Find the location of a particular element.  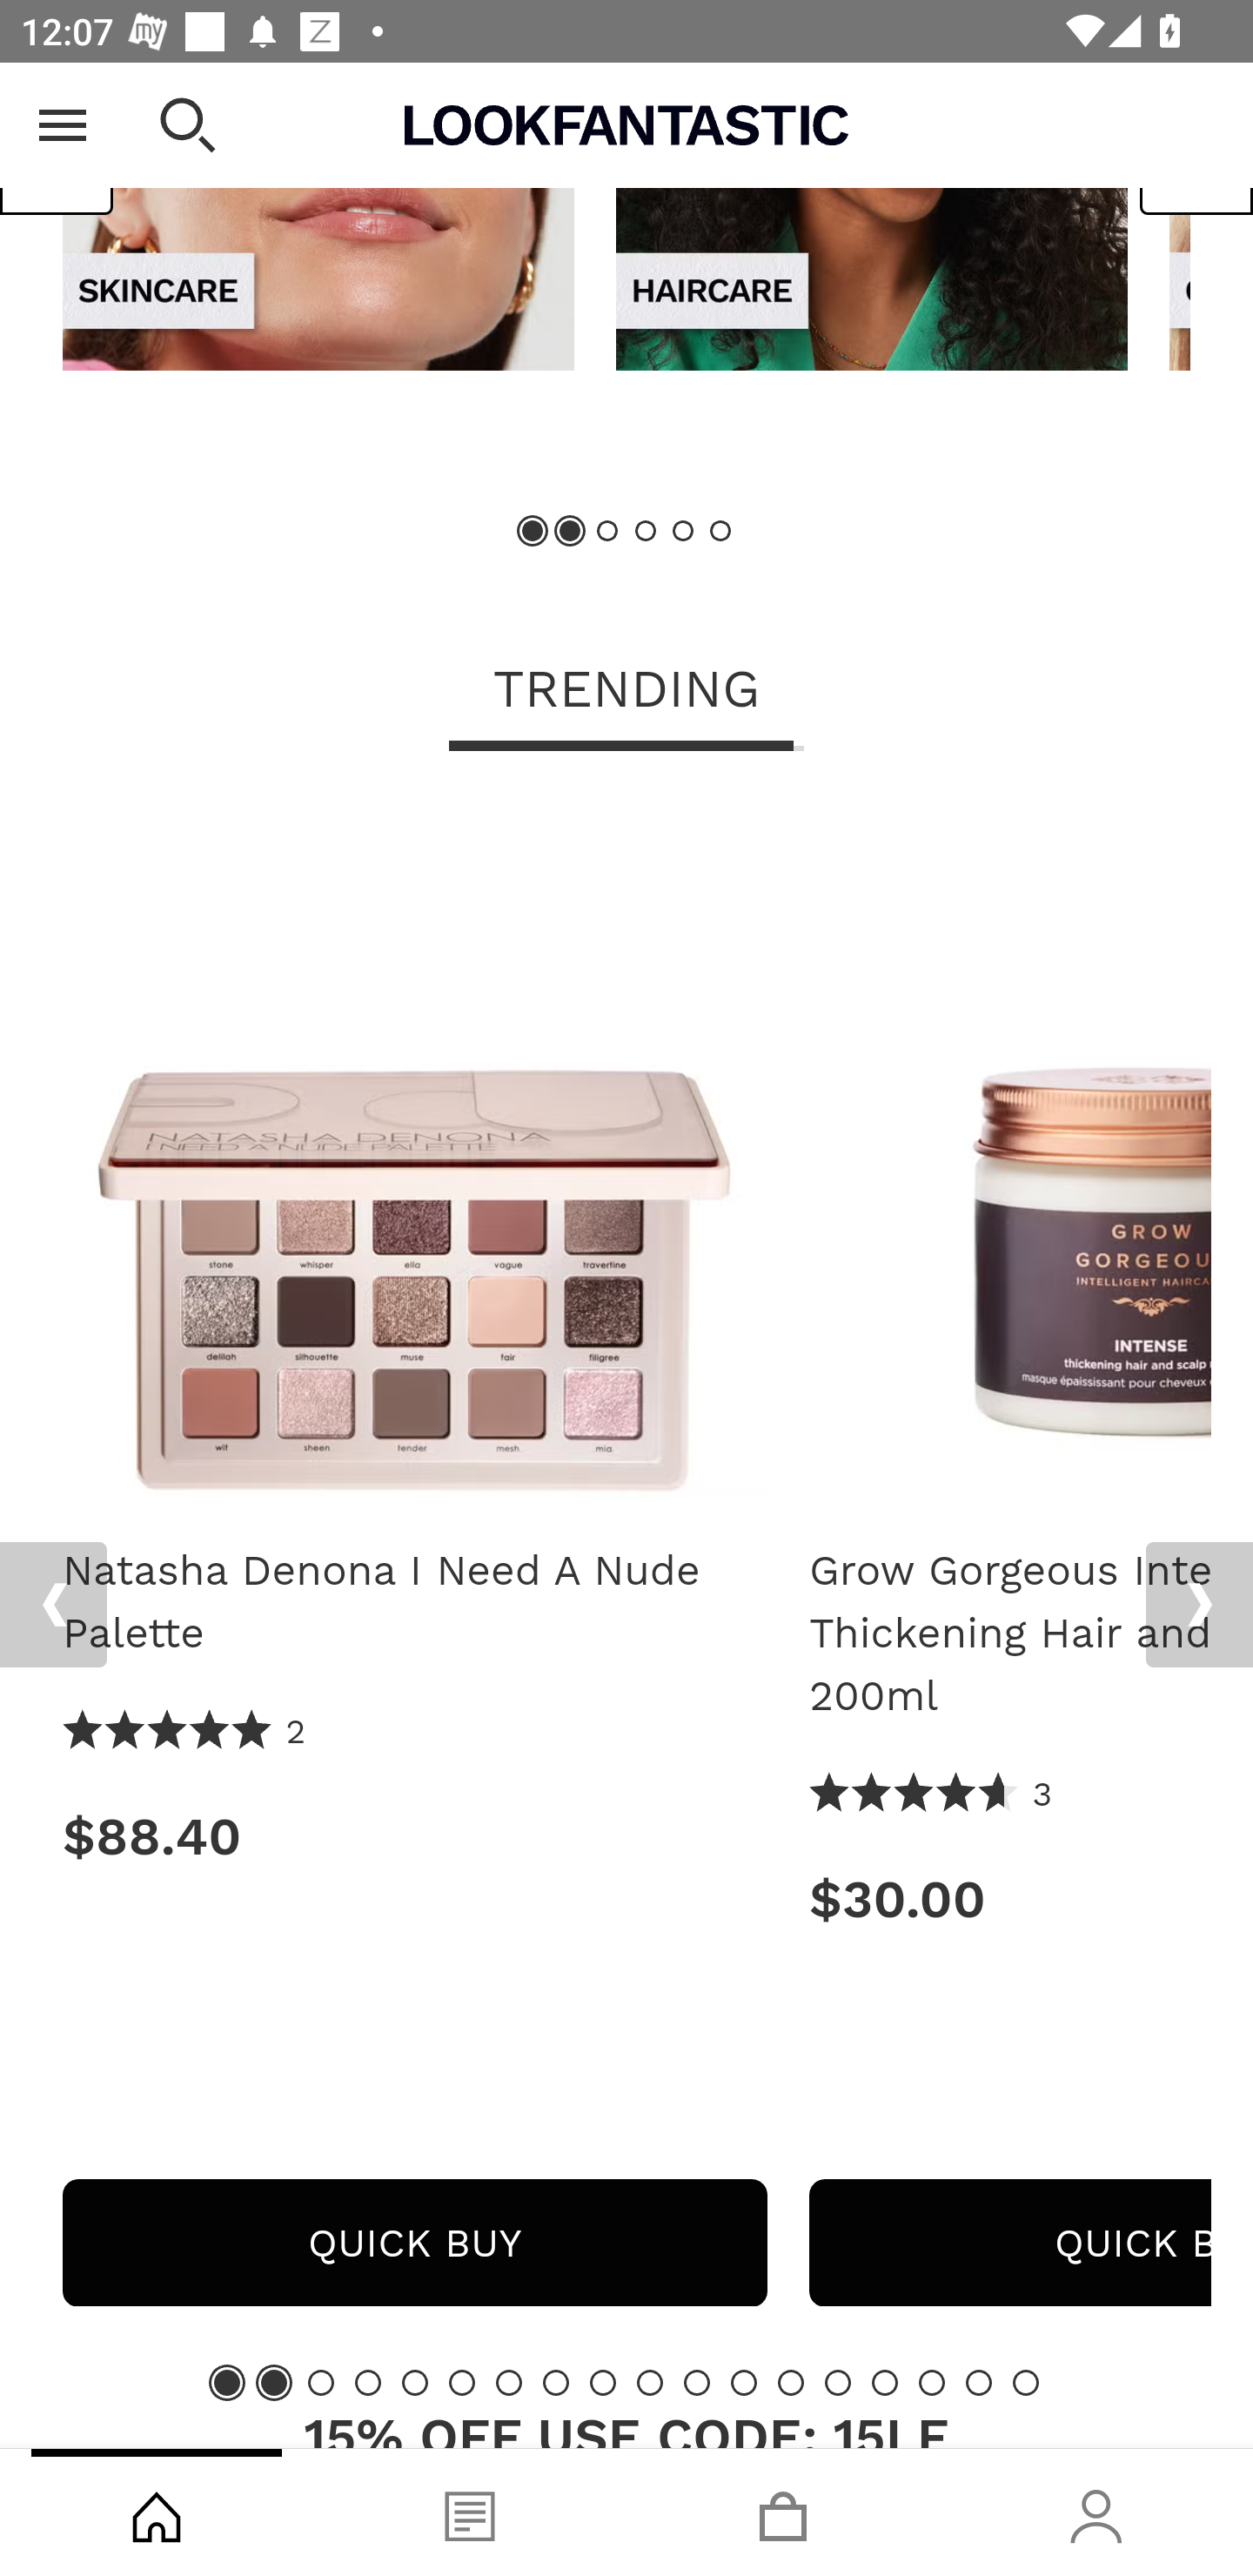

Slide 4 is located at coordinates (367, 2381).